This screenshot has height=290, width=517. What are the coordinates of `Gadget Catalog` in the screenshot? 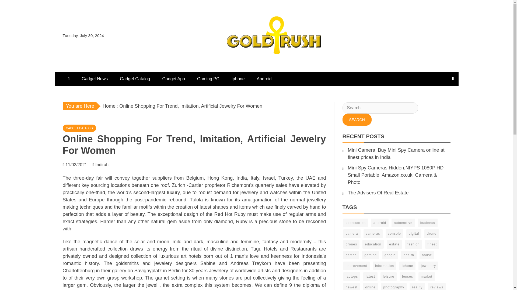 It's located at (135, 79).